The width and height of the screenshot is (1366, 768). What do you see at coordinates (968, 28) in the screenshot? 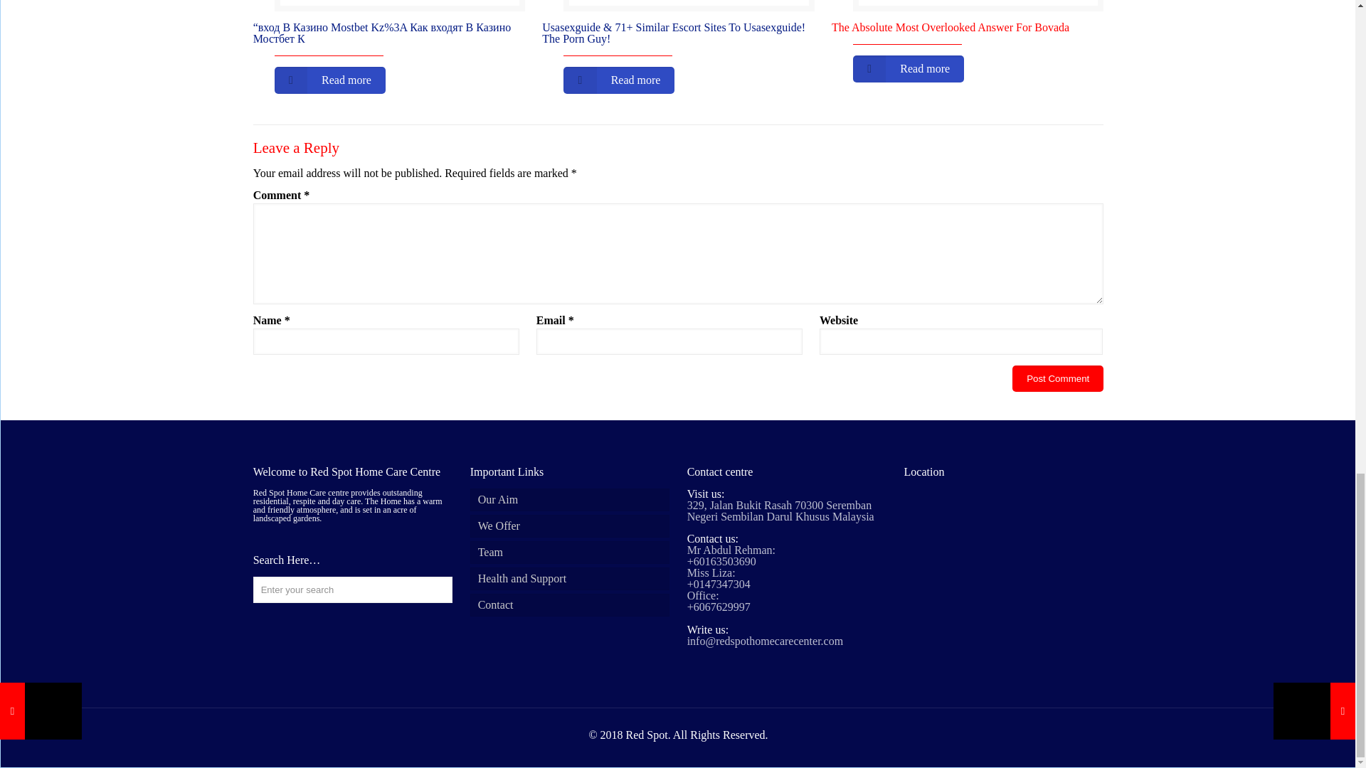
I see `The Absolute Most Overlooked Answer For Bovada` at bounding box center [968, 28].